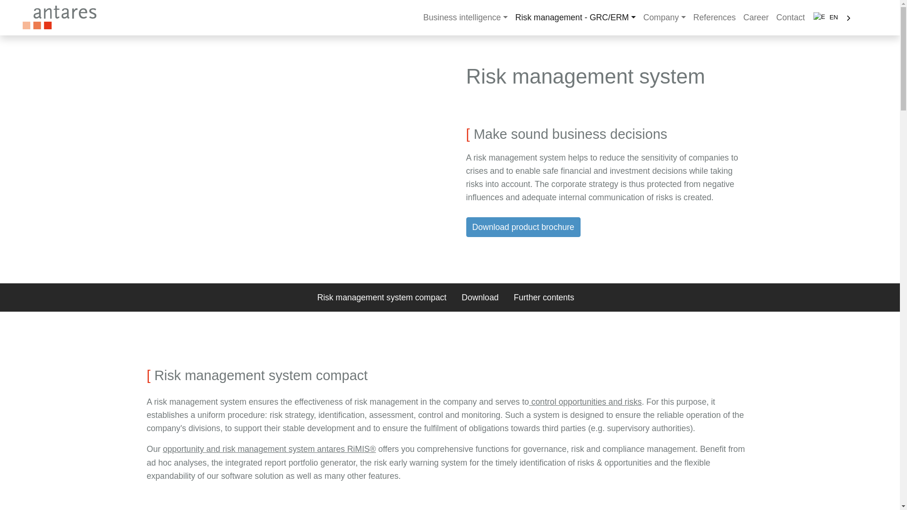  What do you see at coordinates (756, 17) in the screenshot?
I see `Career` at bounding box center [756, 17].